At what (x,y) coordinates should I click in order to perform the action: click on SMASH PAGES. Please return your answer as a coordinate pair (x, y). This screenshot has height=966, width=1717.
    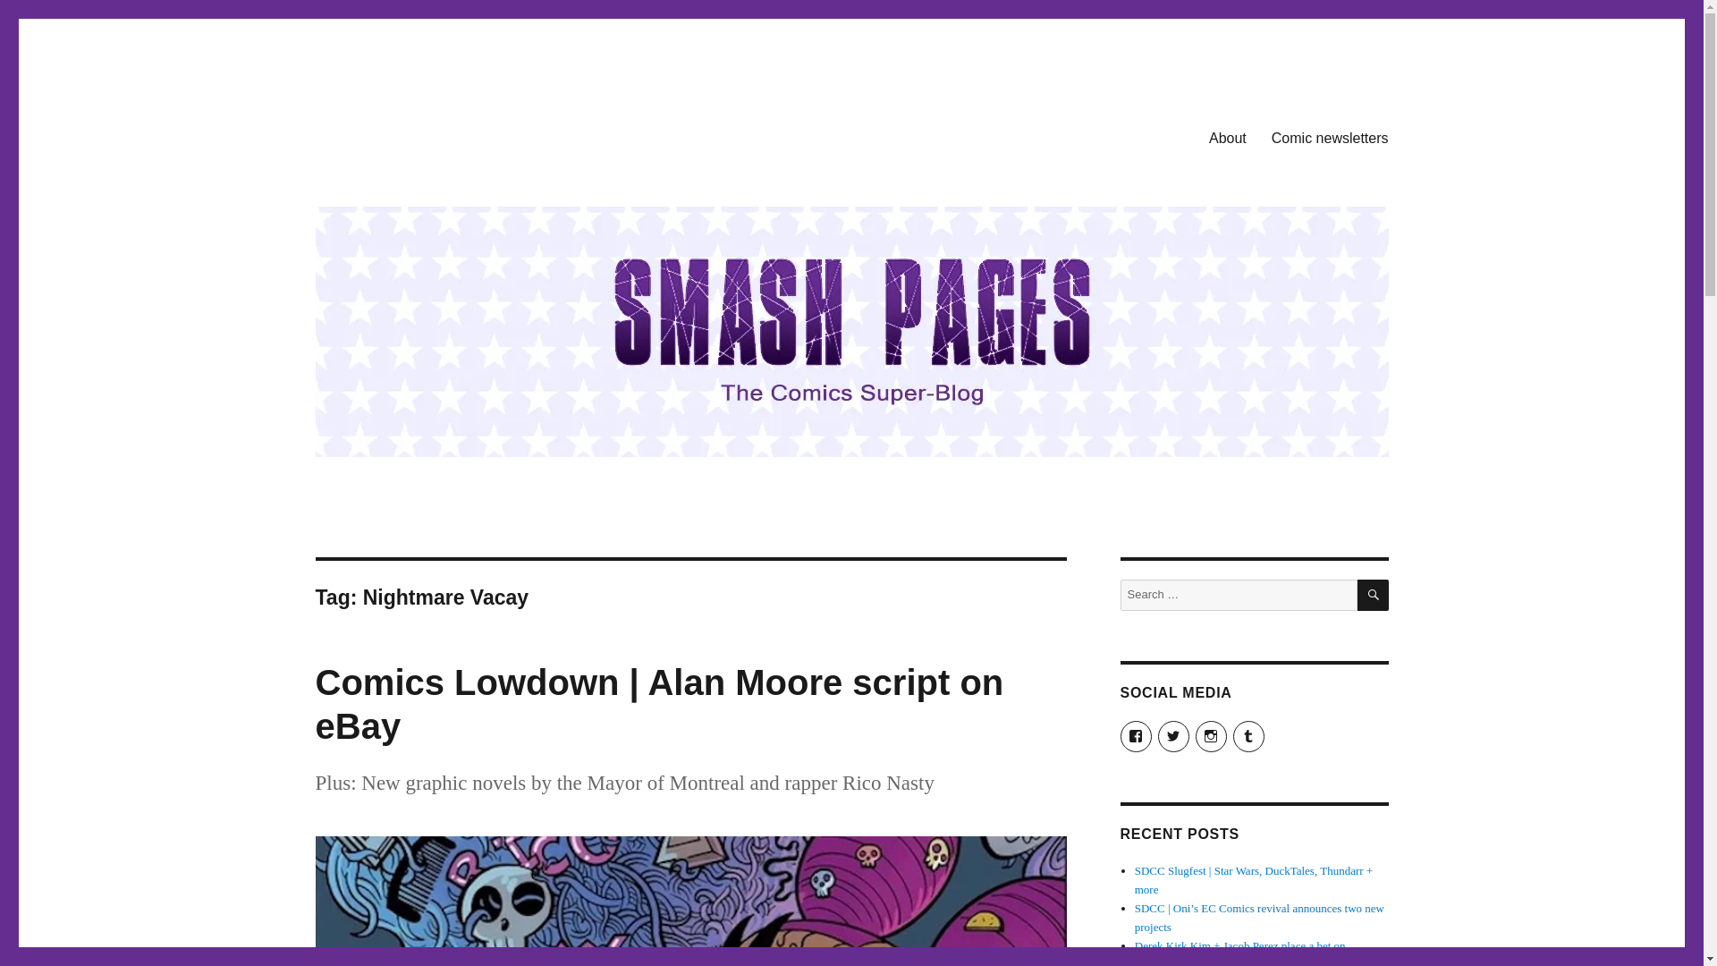
    Looking at the image, I should click on (406, 134).